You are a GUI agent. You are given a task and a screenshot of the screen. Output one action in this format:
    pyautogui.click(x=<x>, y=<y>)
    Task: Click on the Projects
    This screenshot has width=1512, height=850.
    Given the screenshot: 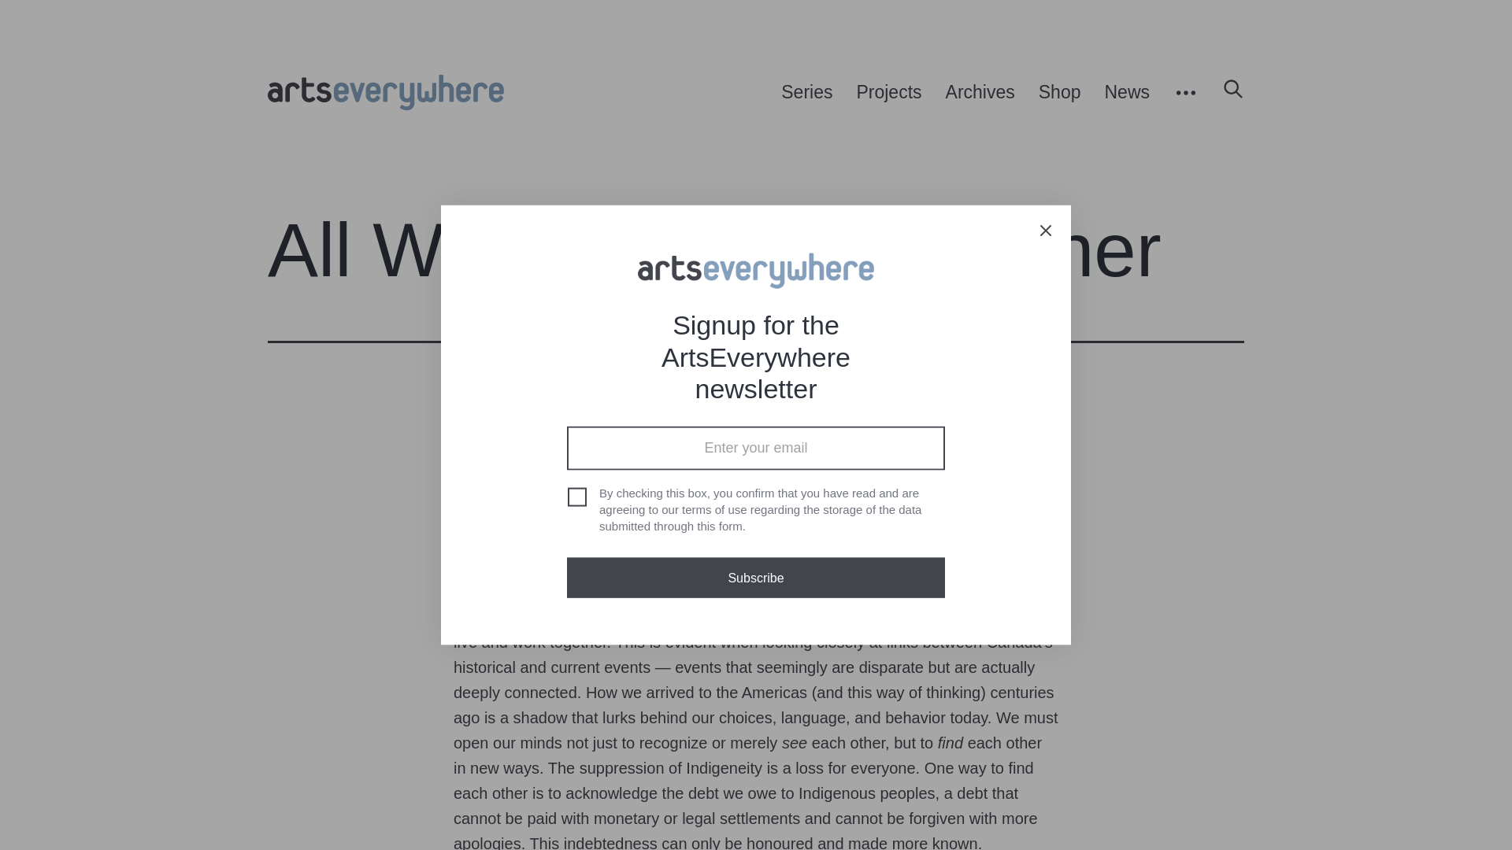 What is the action you would take?
    pyautogui.click(x=888, y=93)
    